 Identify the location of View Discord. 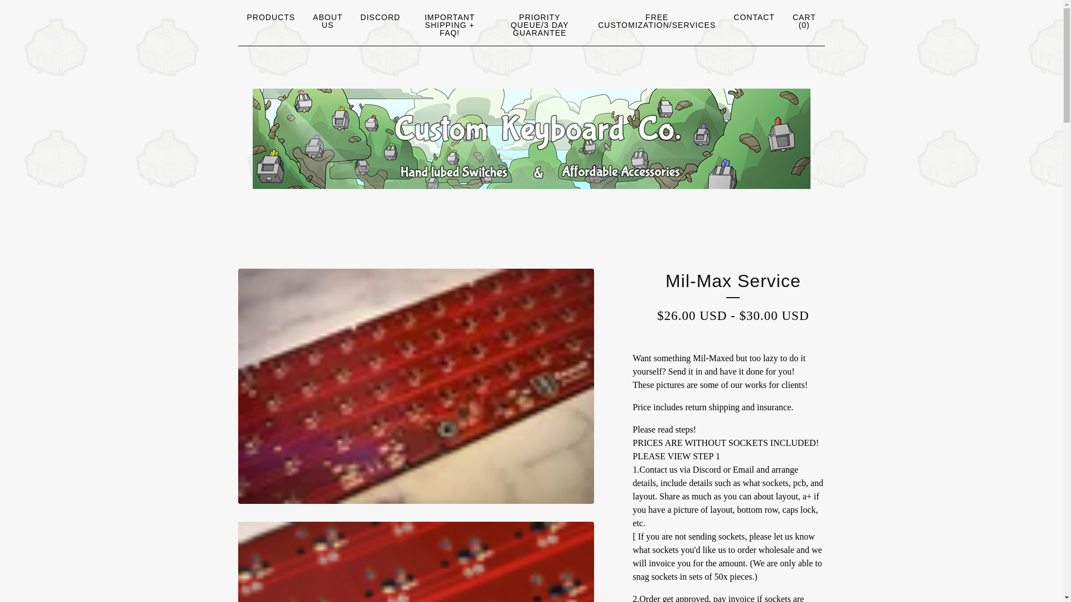
(380, 17).